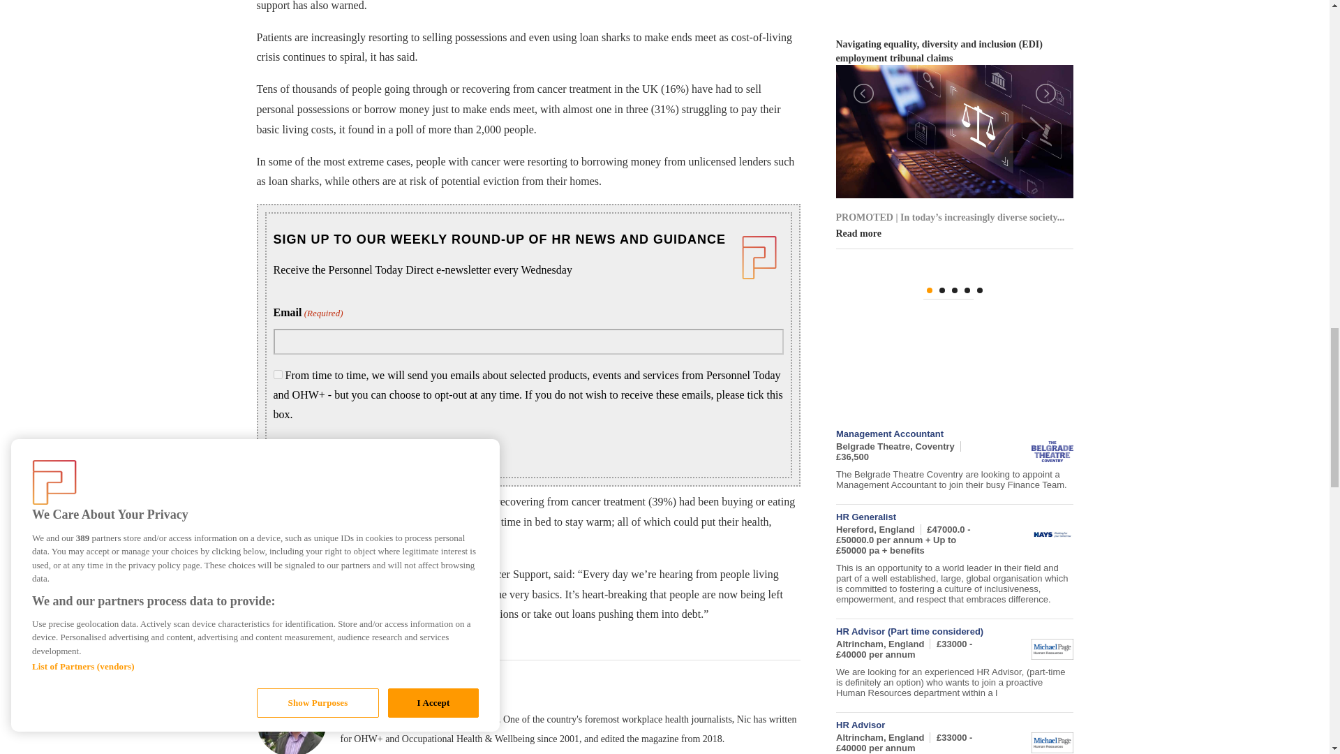  What do you see at coordinates (373, 693) in the screenshot?
I see `Author Nic Paton` at bounding box center [373, 693].